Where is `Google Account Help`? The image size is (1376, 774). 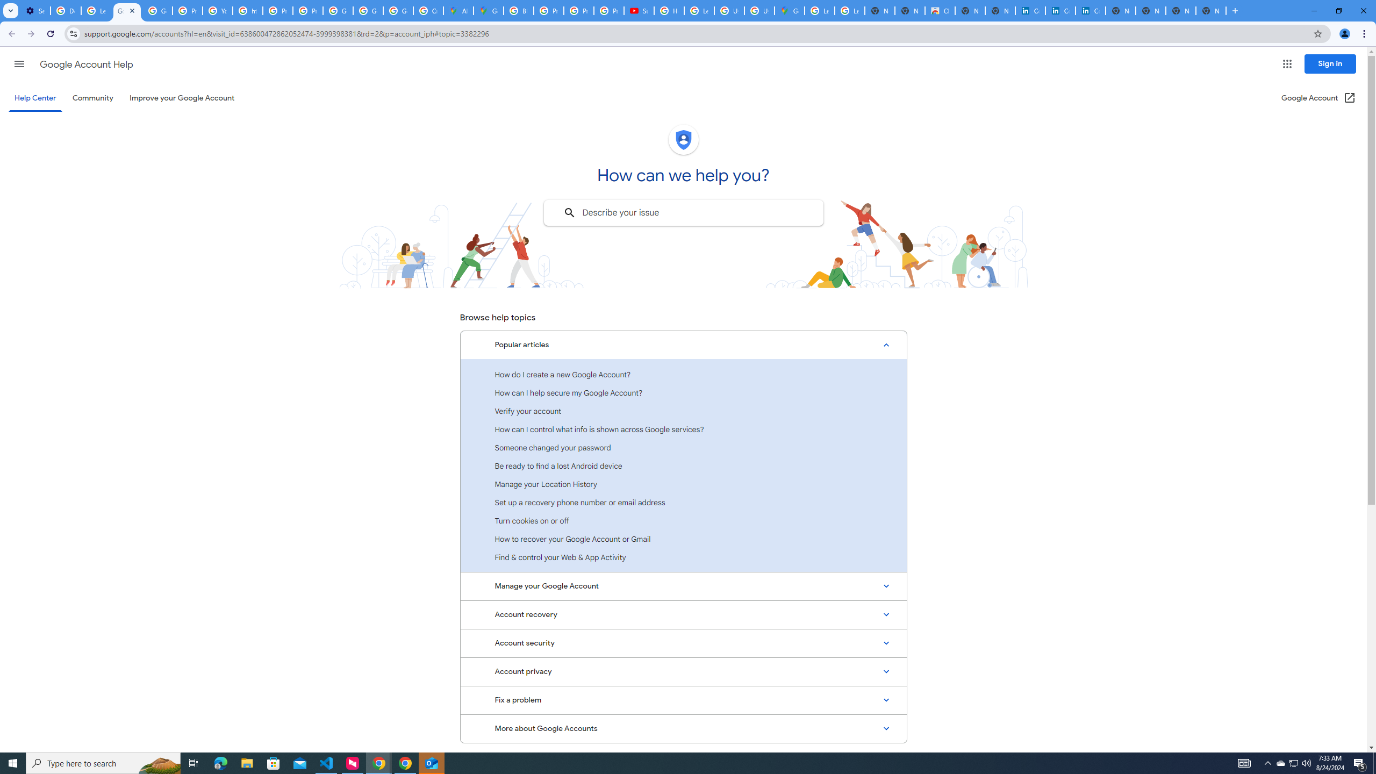 Google Account Help is located at coordinates (127, 11).